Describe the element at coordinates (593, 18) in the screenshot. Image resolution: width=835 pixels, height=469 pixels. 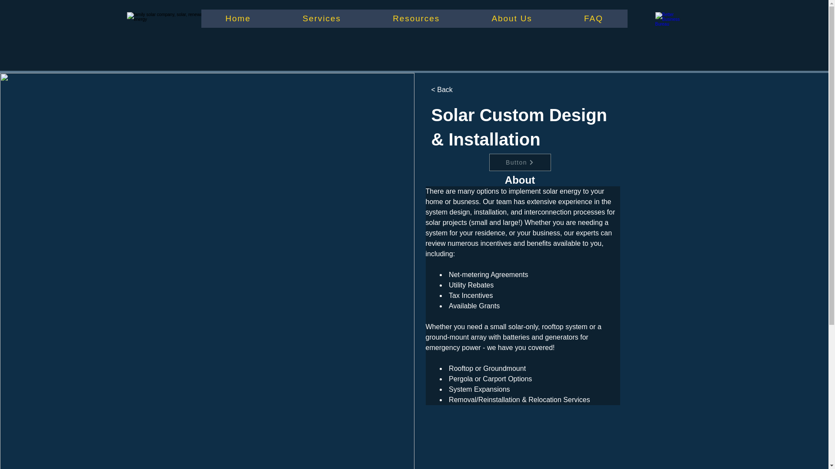
I see `FAQ` at that location.